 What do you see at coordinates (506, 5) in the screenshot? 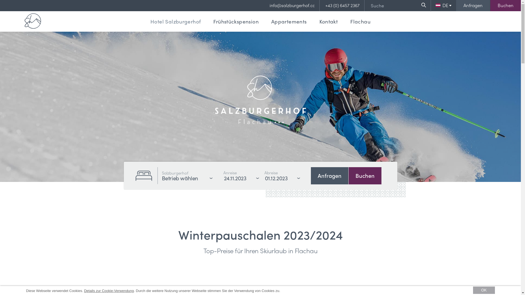
I see `Buchen` at bounding box center [506, 5].